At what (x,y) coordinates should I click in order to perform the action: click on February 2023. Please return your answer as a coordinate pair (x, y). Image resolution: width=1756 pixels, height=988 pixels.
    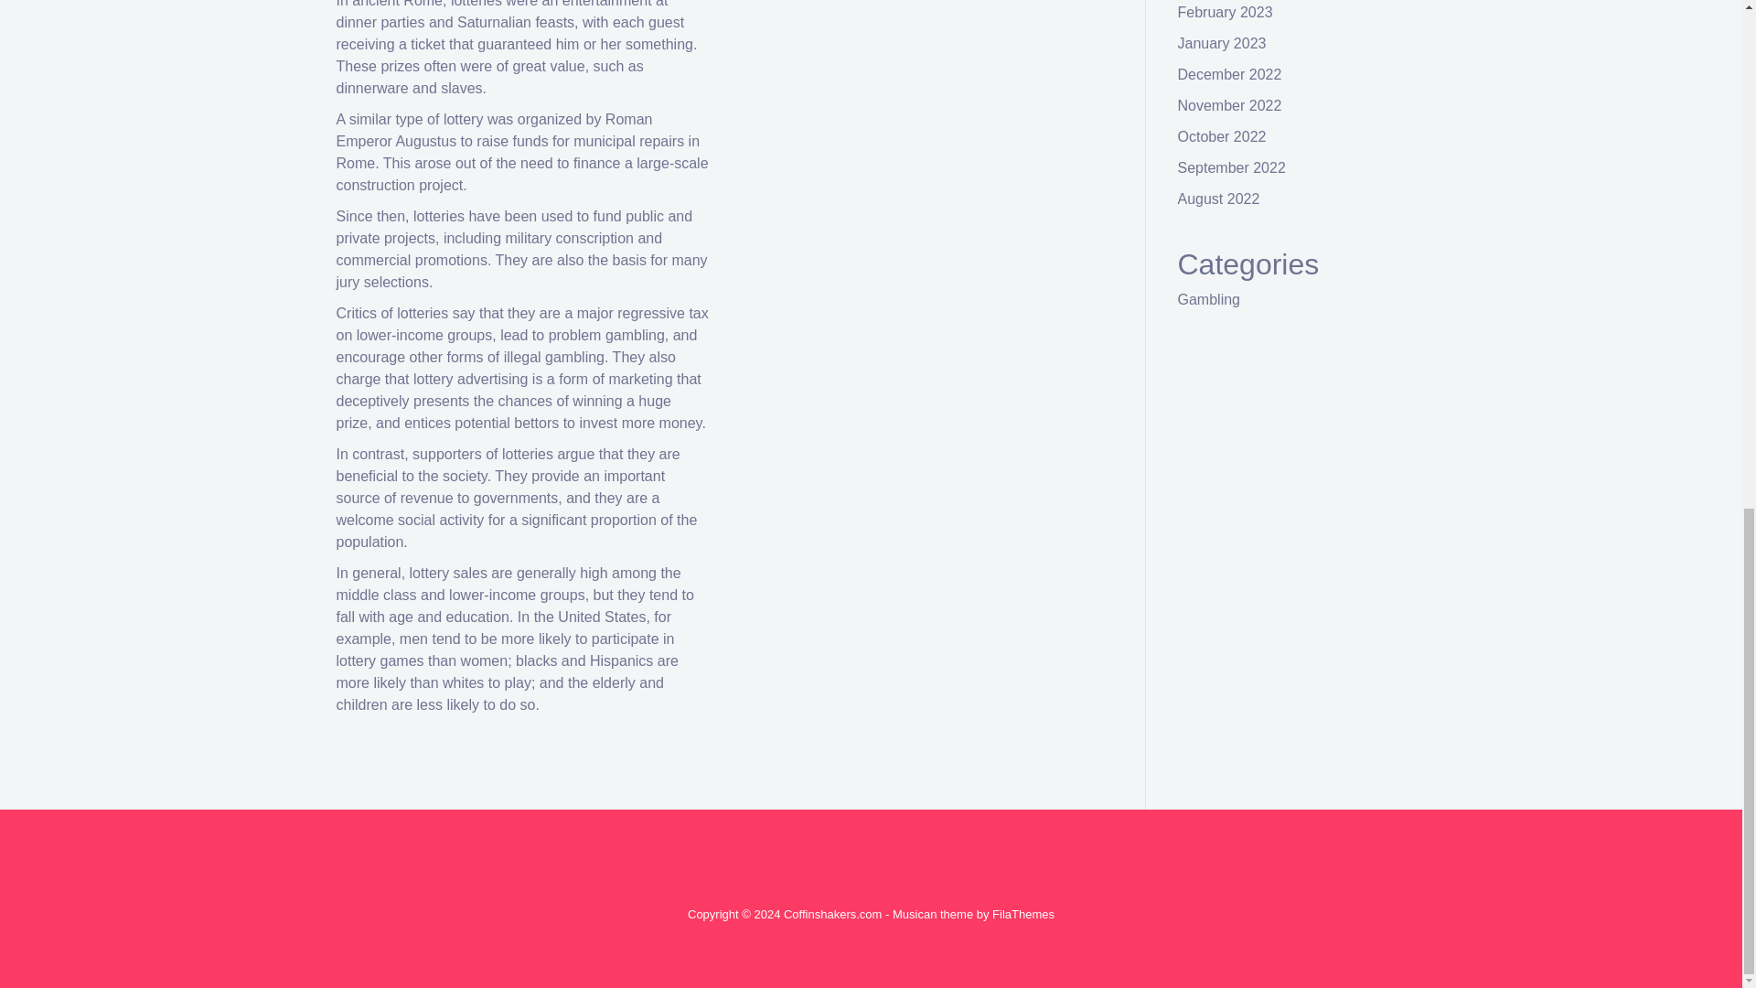
    Looking at the image, I should click on (1226, 12).